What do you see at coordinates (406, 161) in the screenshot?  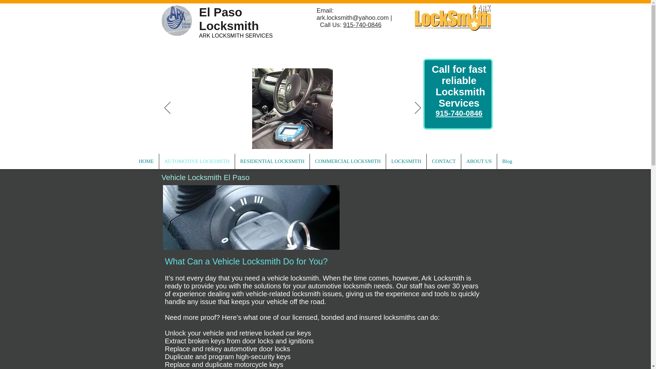 I see `LOCKSMITH` at bounding box center [406, 161].